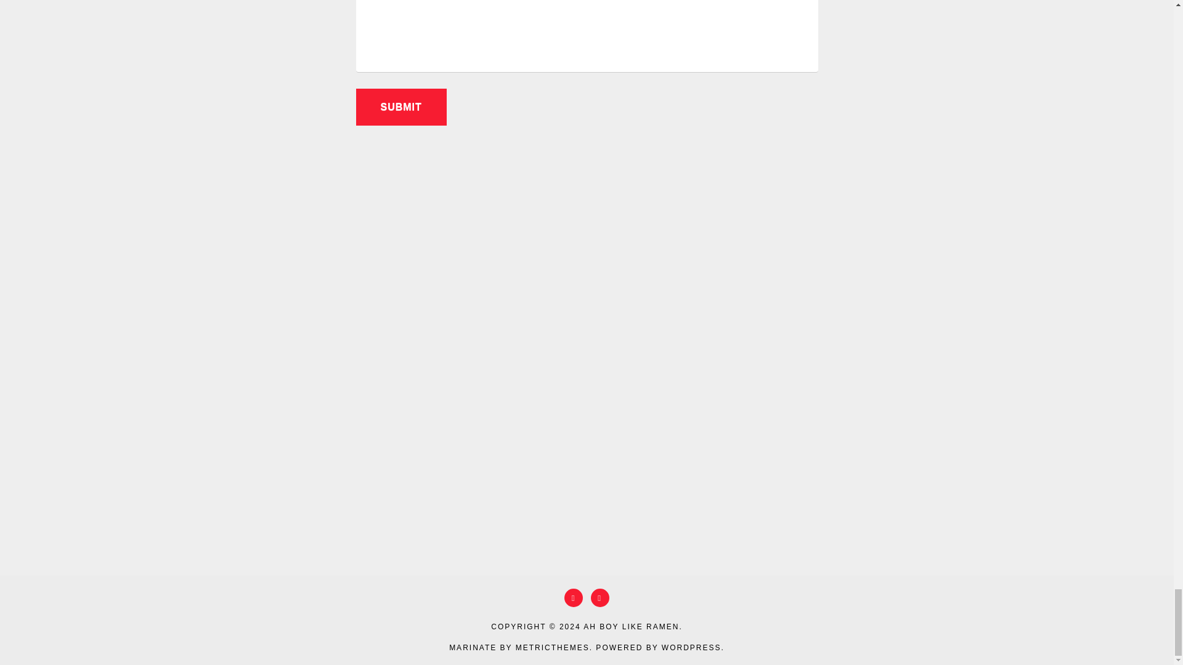 The height and width of the screenshot is (665, 1183). What do you see at coordinates (631, 626) in the screenshot?
I see `AH BOY LIKE RAMEN` at bounding box center [631, 626].